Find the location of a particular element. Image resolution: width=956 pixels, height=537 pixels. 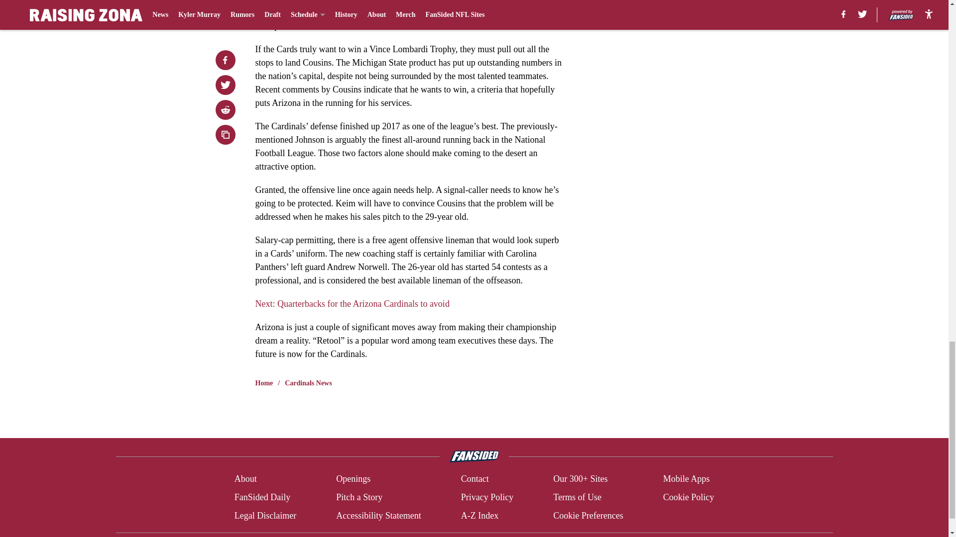

Legal Disclaimer is located at coordinates (265, 515).